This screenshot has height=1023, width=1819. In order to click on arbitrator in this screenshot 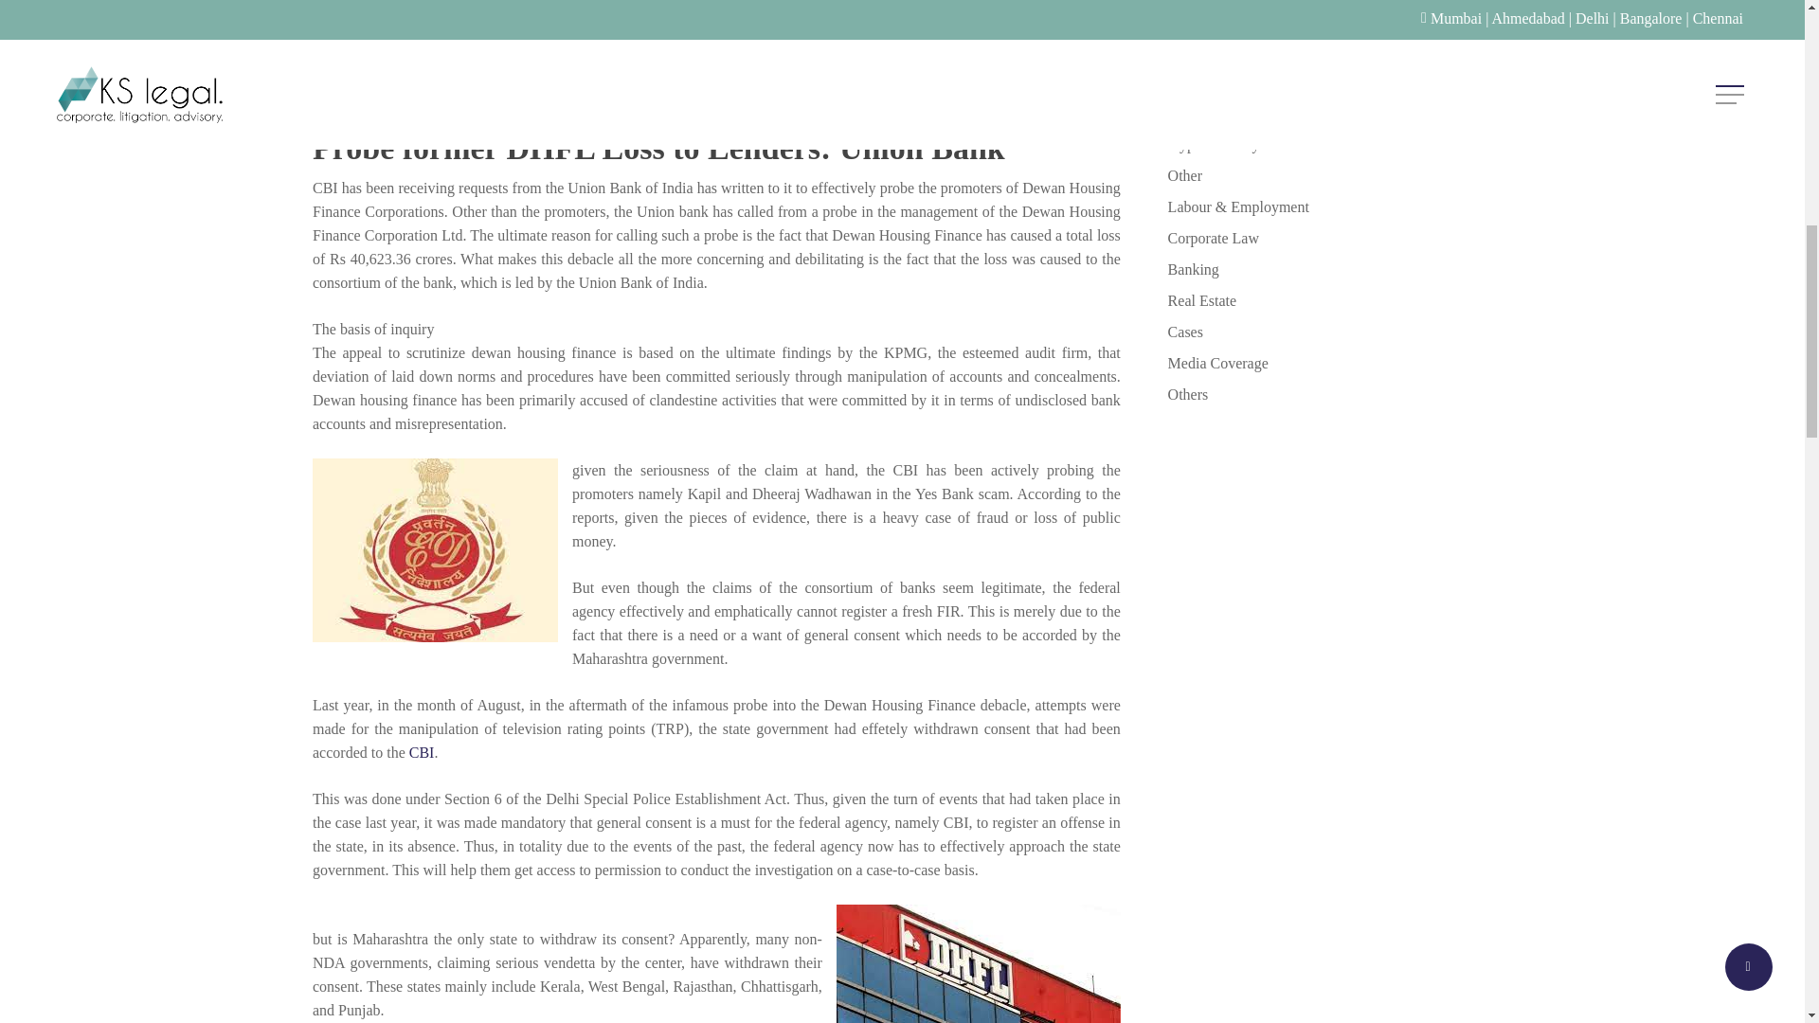, I will do `click(1329, 50)`.